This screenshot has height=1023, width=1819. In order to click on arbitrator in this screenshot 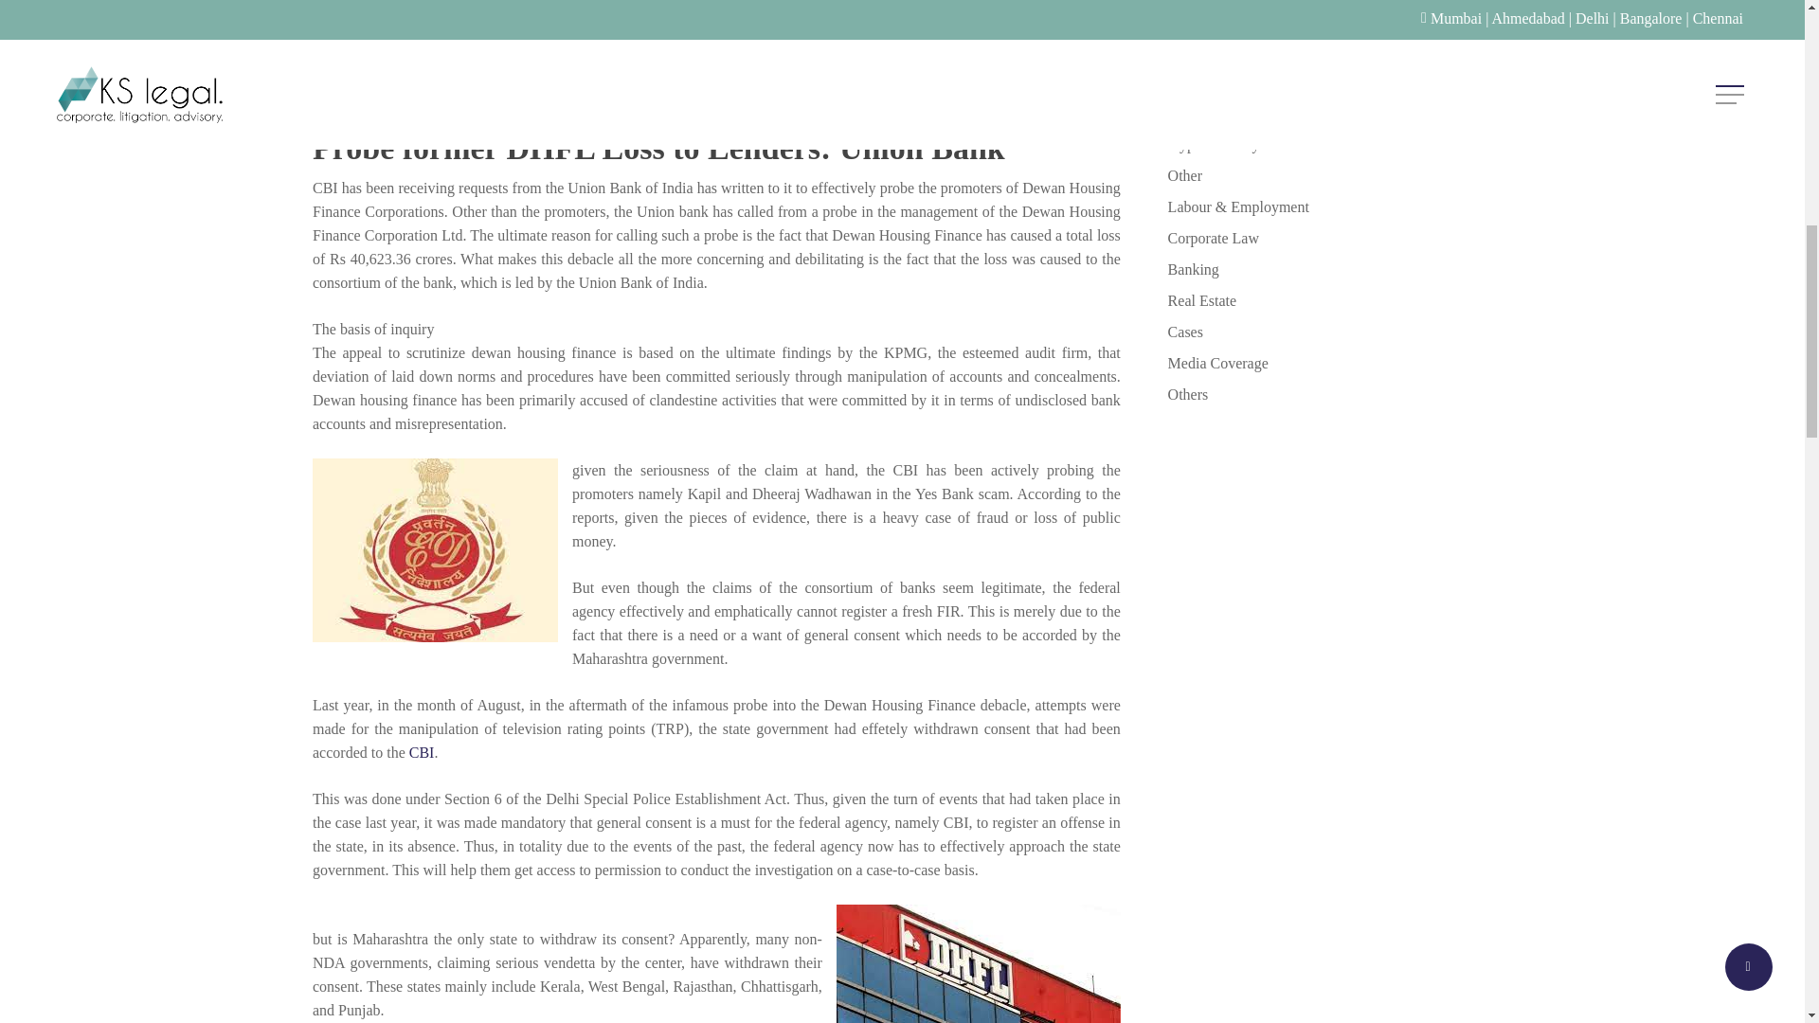, I will do `click(1329, 50)`.